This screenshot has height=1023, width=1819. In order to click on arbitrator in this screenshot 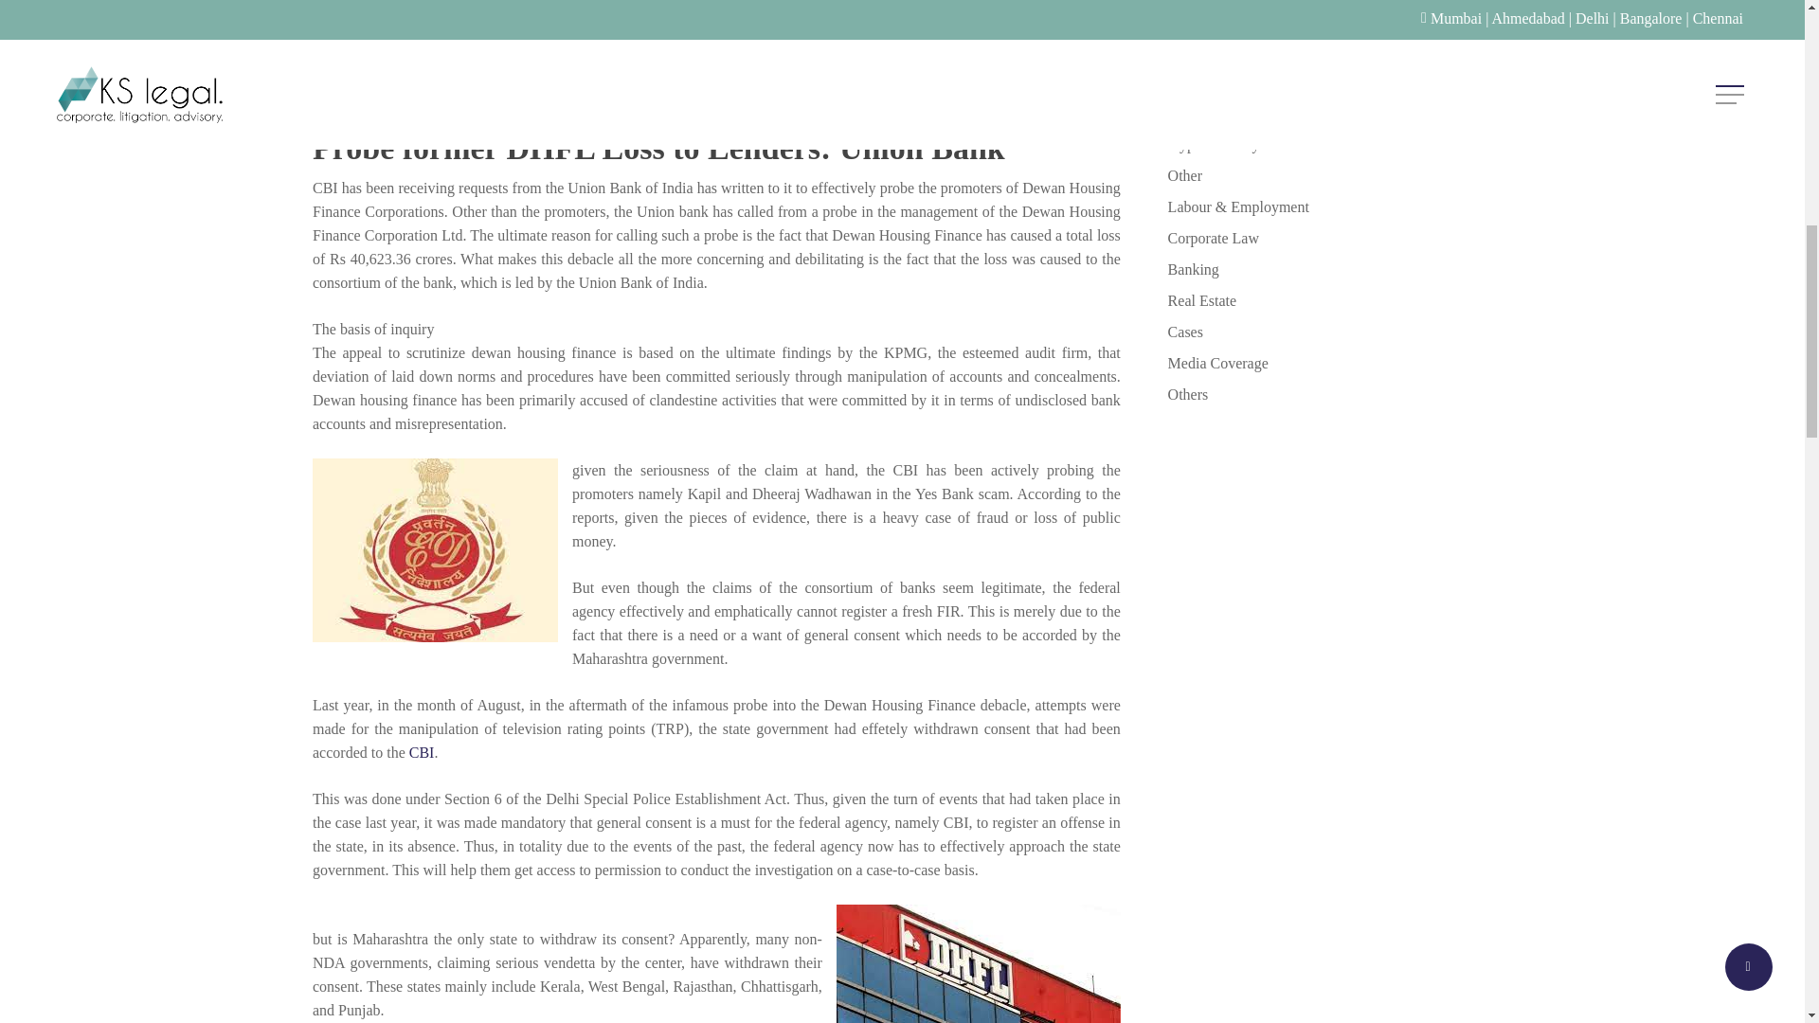, I will do `click(1329, 50)`.